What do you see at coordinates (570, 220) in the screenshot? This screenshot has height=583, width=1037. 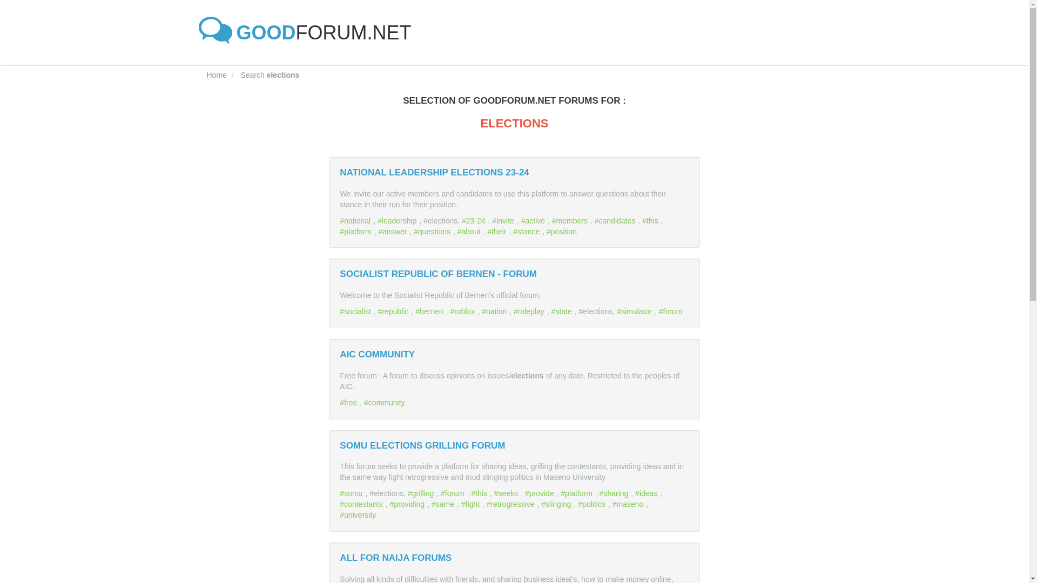 I see `members` at bounding box center [570, 220].